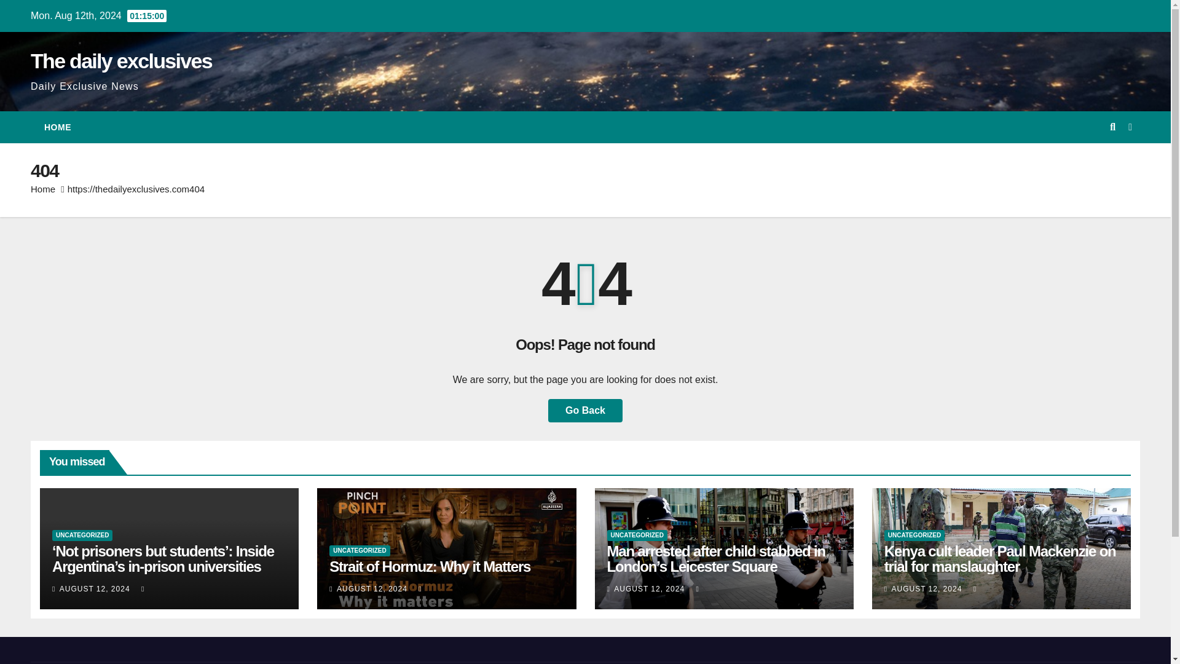 This screenshot has width=1180, height=664. What do you see at coordinates (637, 535) in the screenshot?
I see `UNCATEGORIZED` at bounding box center [637, 535].